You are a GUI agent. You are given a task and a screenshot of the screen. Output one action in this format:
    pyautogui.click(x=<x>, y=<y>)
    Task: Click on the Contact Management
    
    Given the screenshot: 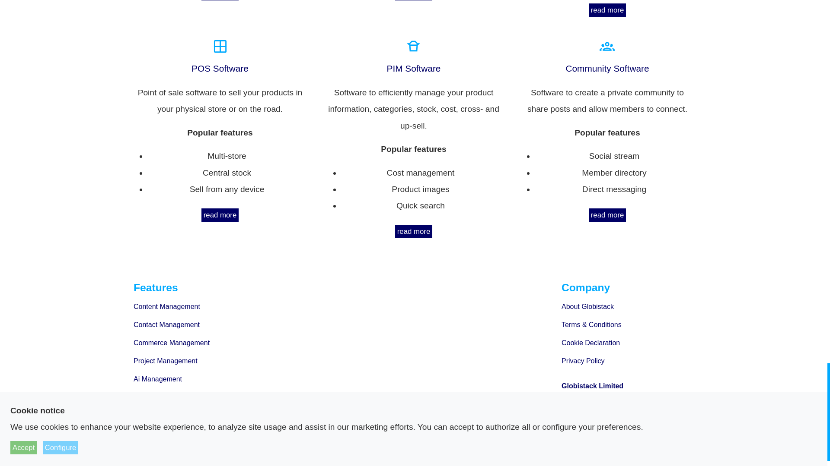 What is the action you would take?
    pyautogui.click(x=200, y=325)
    